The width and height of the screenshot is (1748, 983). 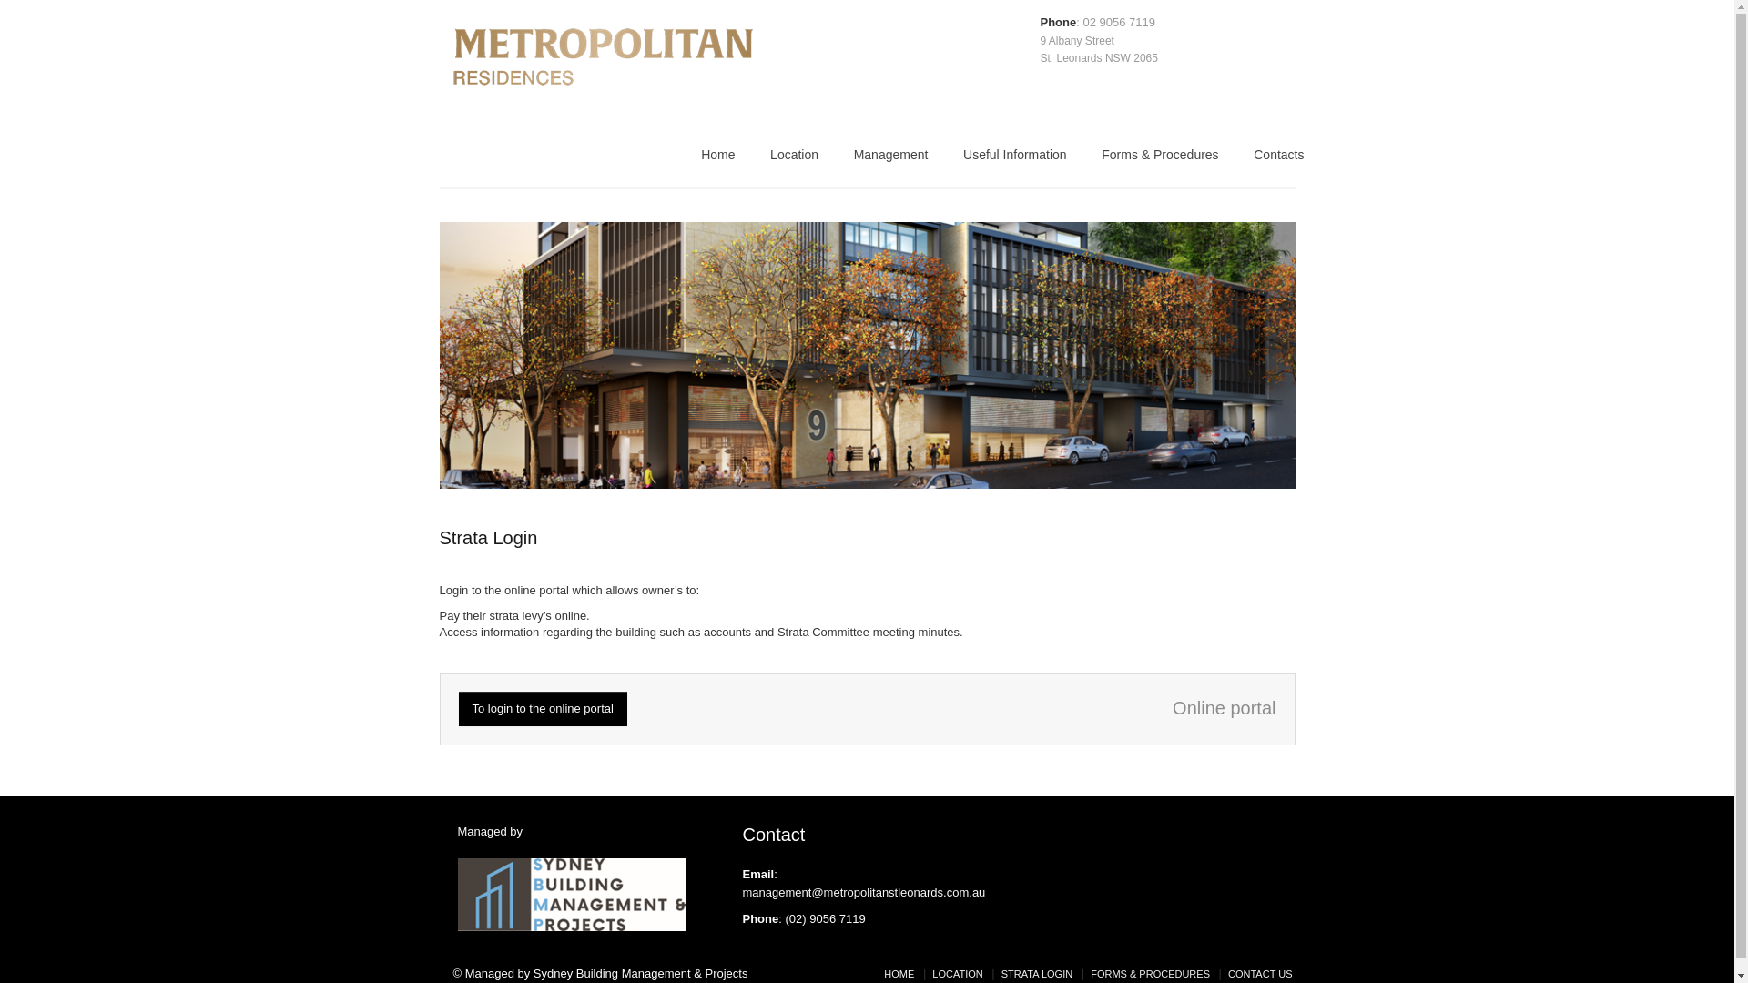 What do you see at coordinates (958, 974) in the screenshot?
I see `LOCATION` at bounding box center [958, 974].